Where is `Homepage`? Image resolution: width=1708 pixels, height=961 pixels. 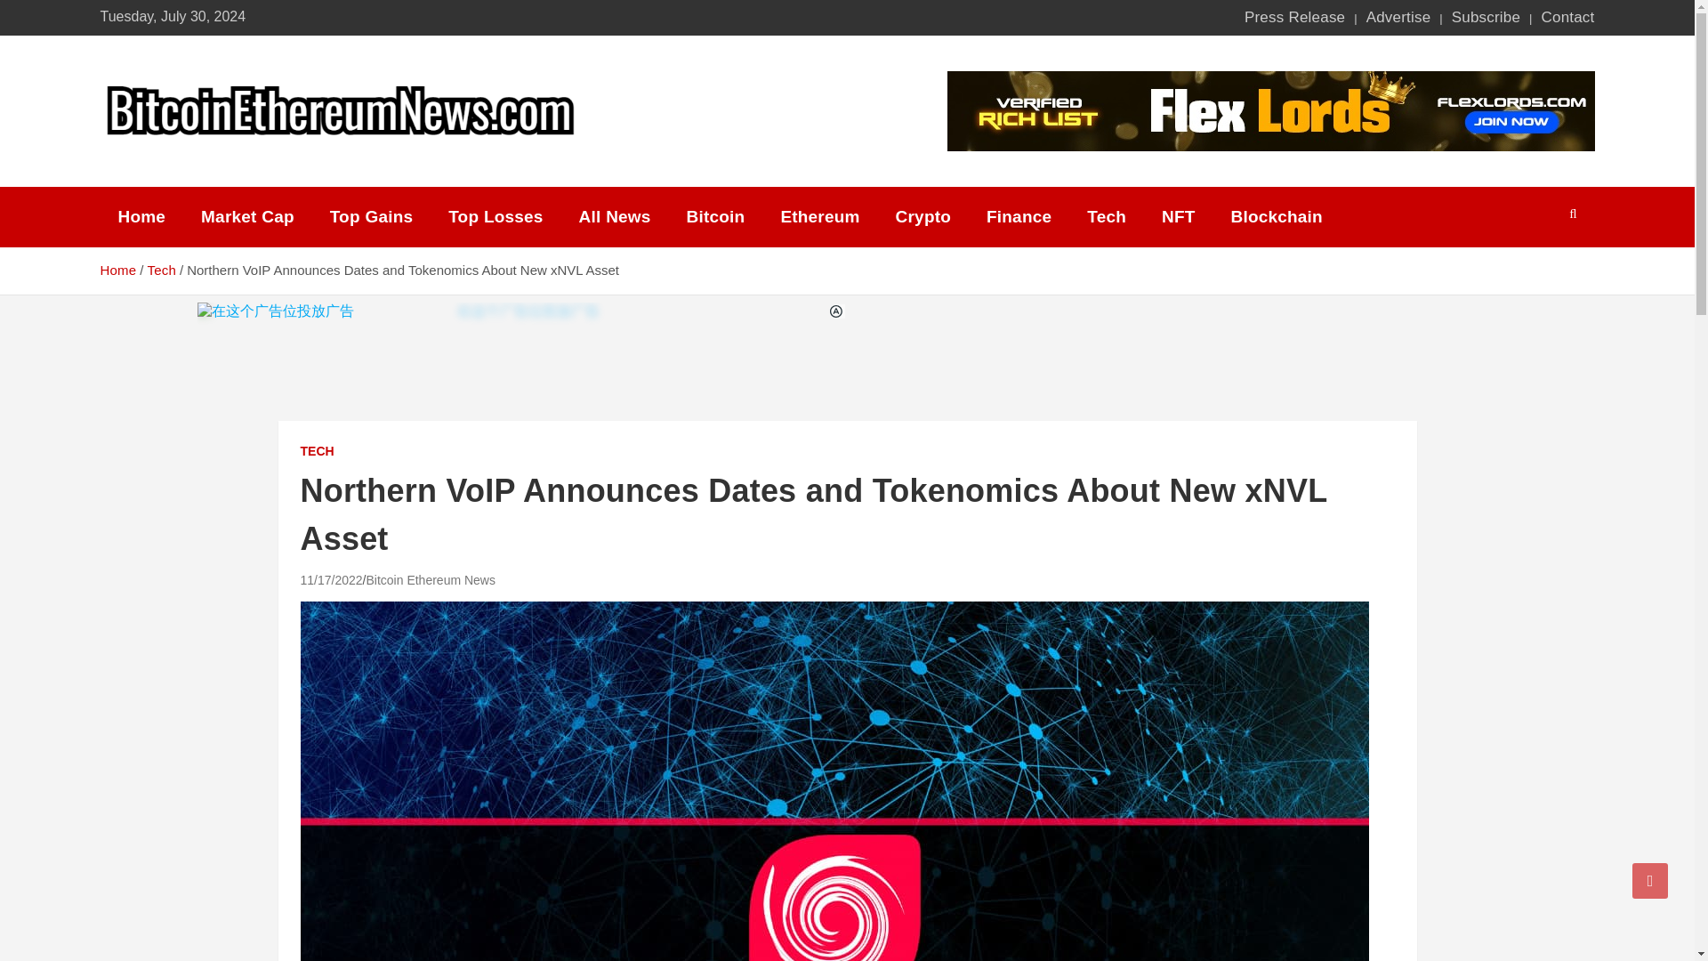
Homepage is located at coordinates (141, 217).